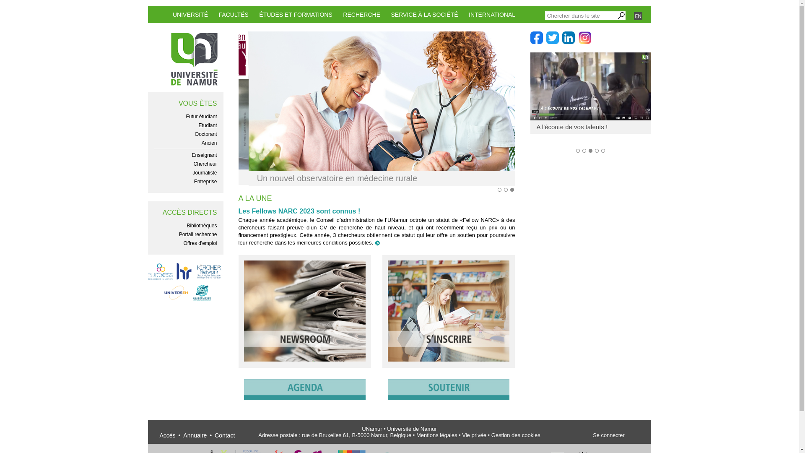 This screenshot has height=453, width=805. I want to click on English version, so click(638, 16).